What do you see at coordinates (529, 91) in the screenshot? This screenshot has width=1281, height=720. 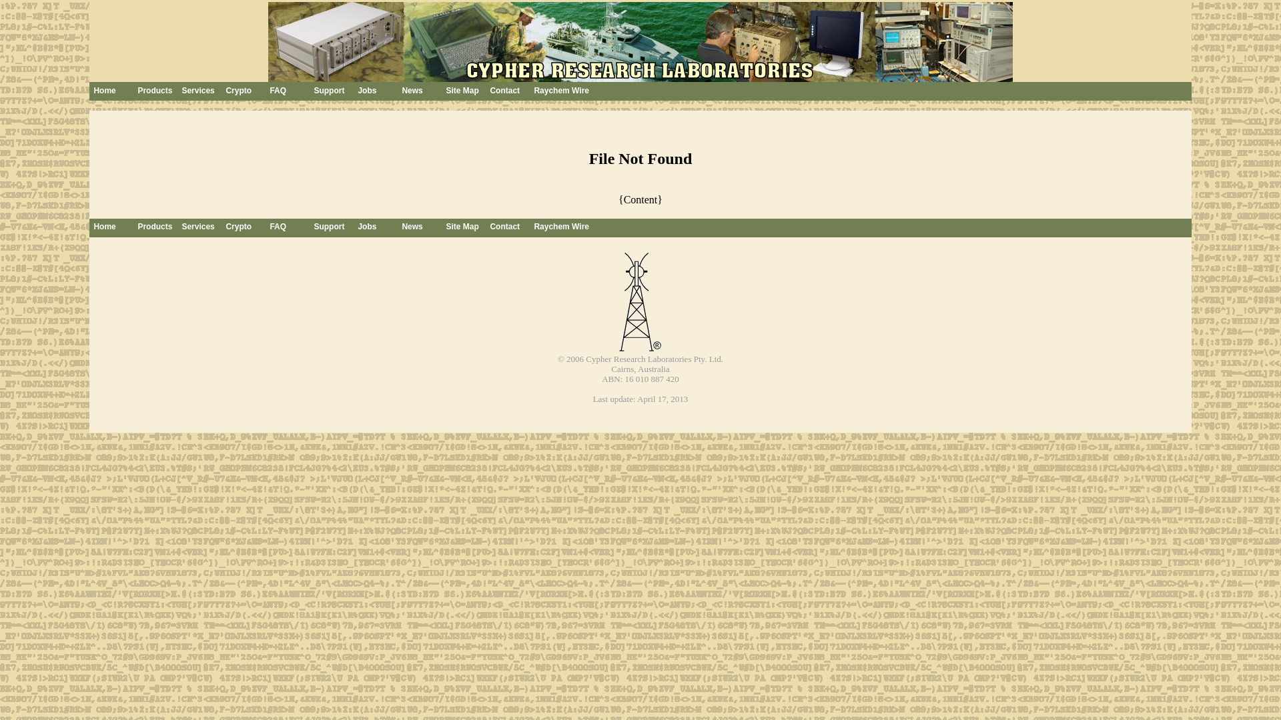 I see `Contact` at bounding box center [529, 91].